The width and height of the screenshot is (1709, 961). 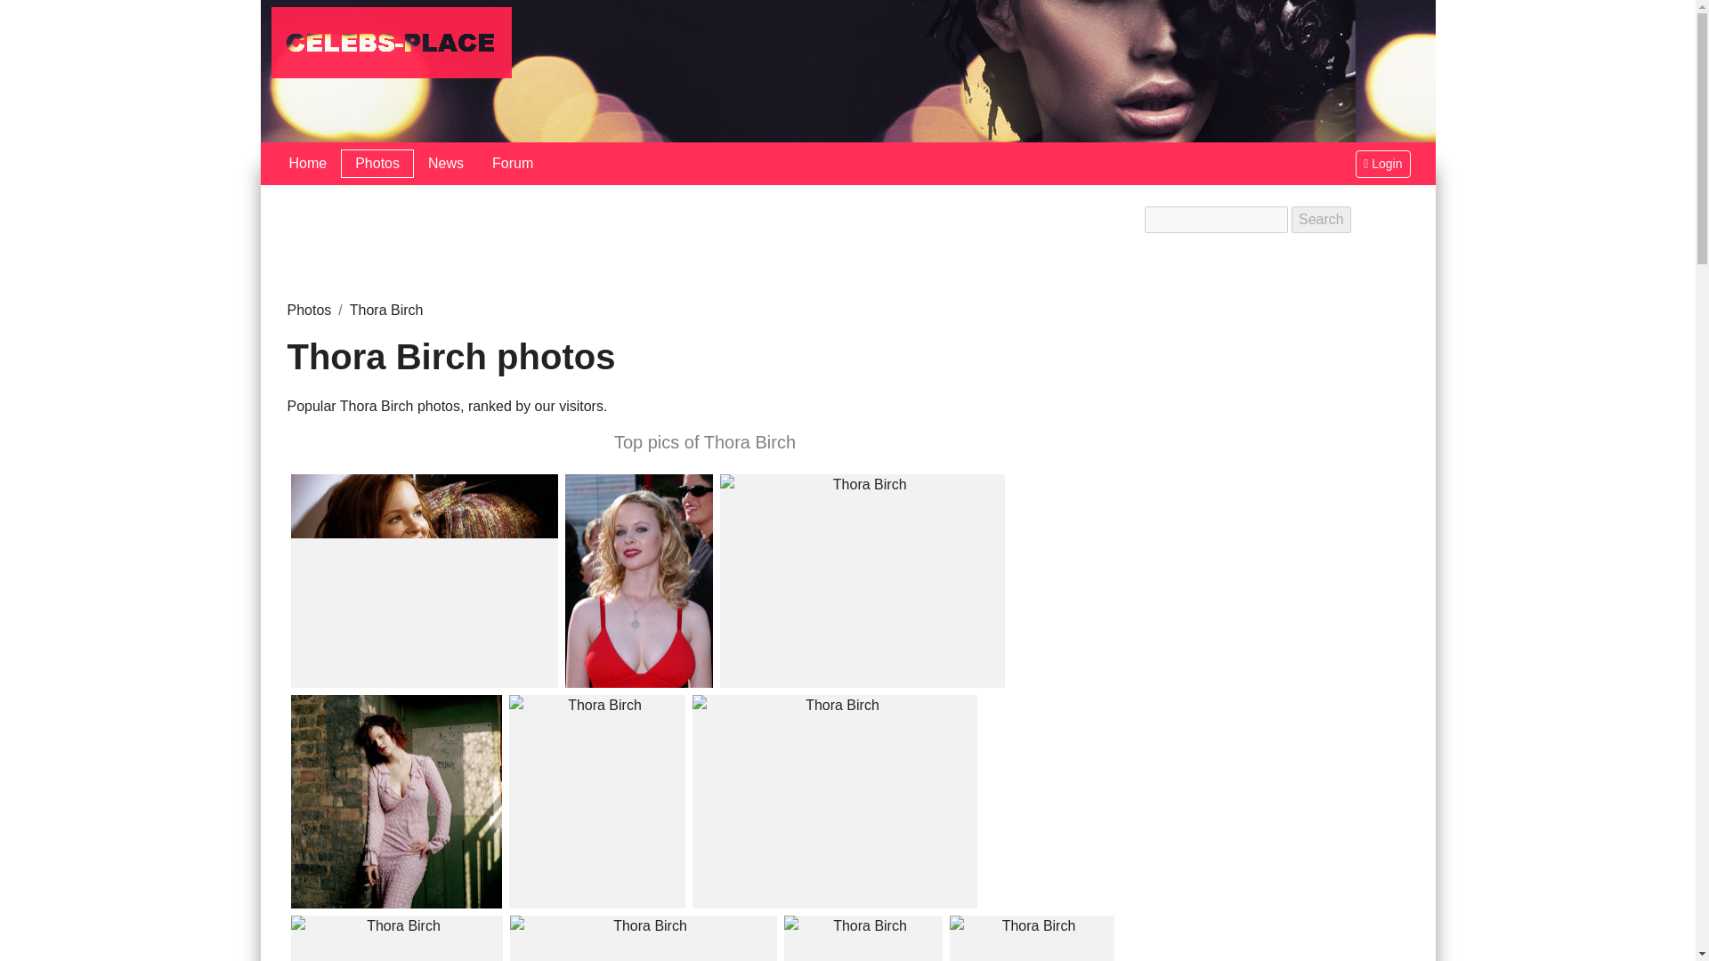 What do you see at coordinates (705, 246) in the screenshot?
I see `Advertisement` at bounding box center [705, 246].